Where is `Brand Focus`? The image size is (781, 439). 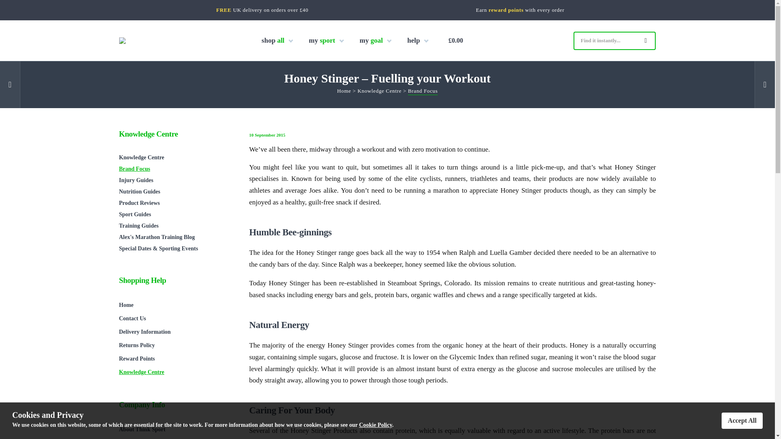 Brand Focus is located at coordinates (422, 91).